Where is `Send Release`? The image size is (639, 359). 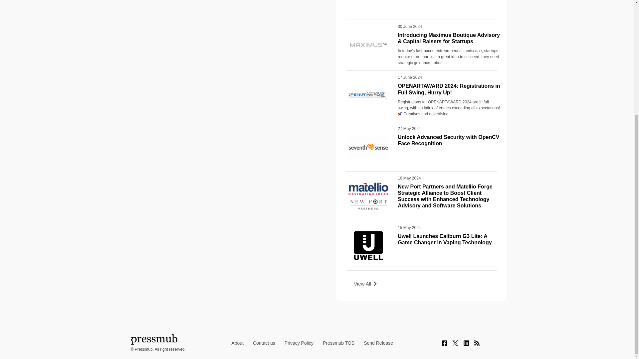
Send Release is located at coordinates (378, 343).